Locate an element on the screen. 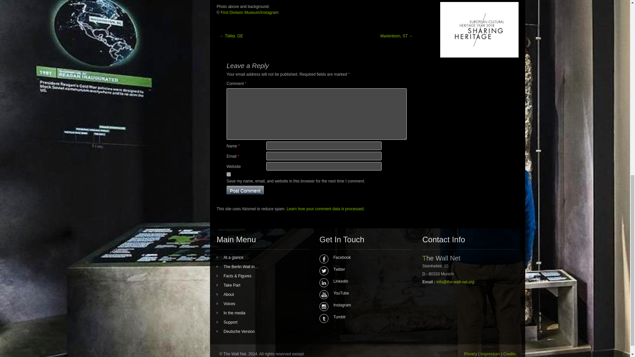  yes is located at coordinates (229, 174).